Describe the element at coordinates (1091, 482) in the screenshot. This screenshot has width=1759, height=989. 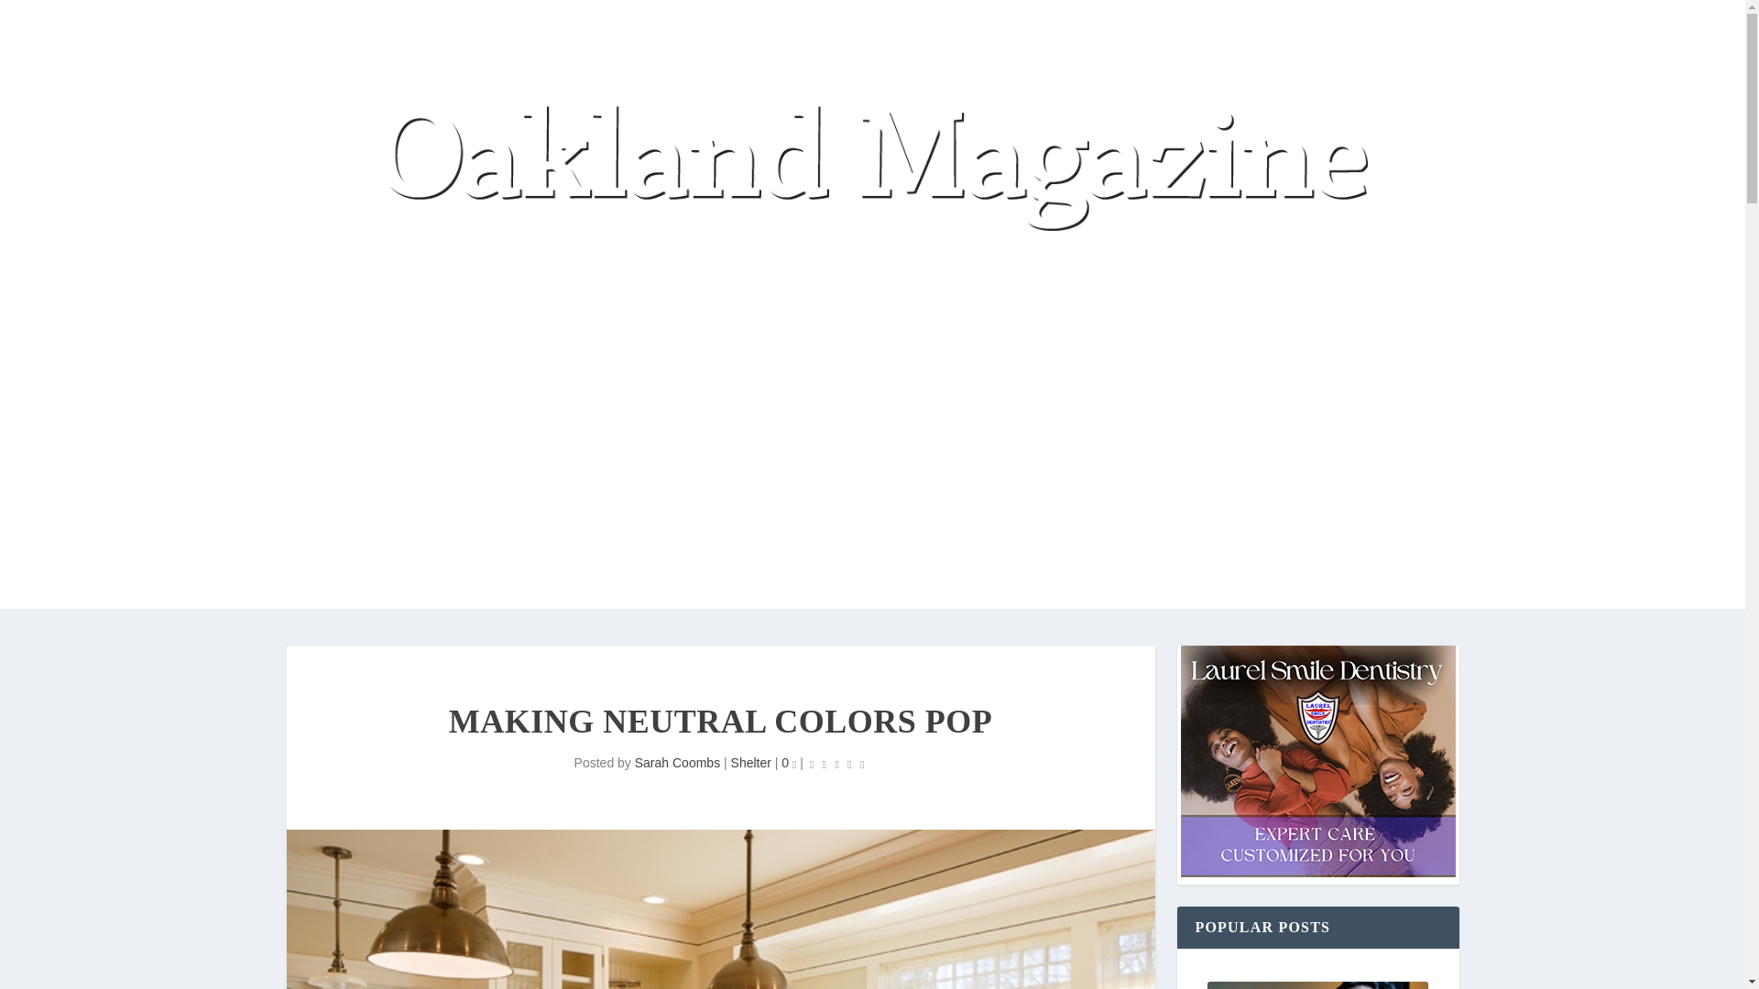
I see `Follow on Instagram` at that location.